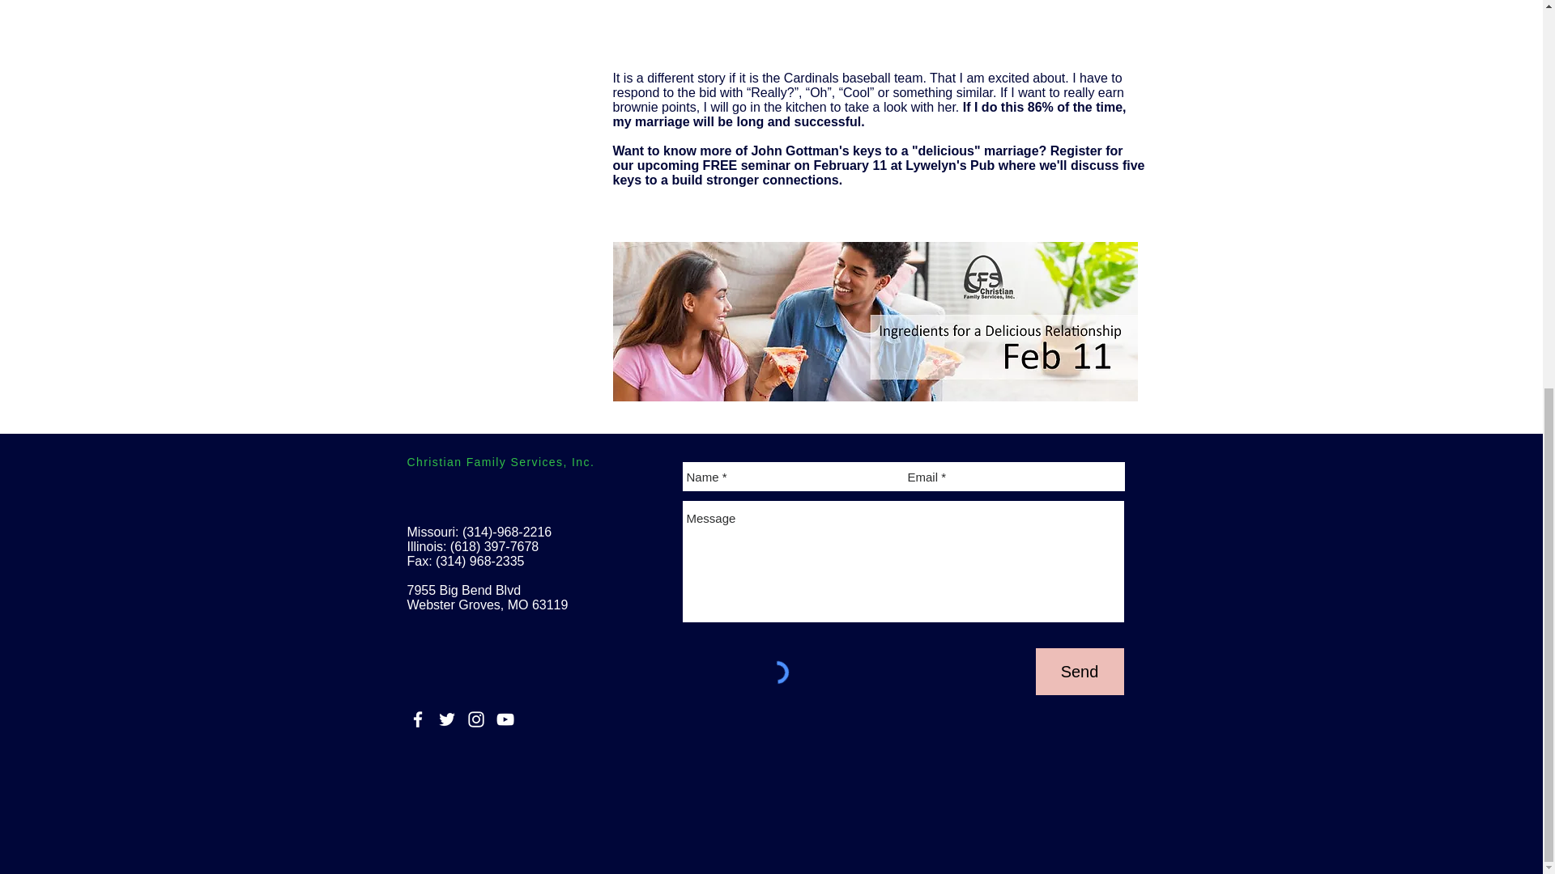 This screenshot has width=1555, height=874. I want to click on Send, so click(1079, 672).